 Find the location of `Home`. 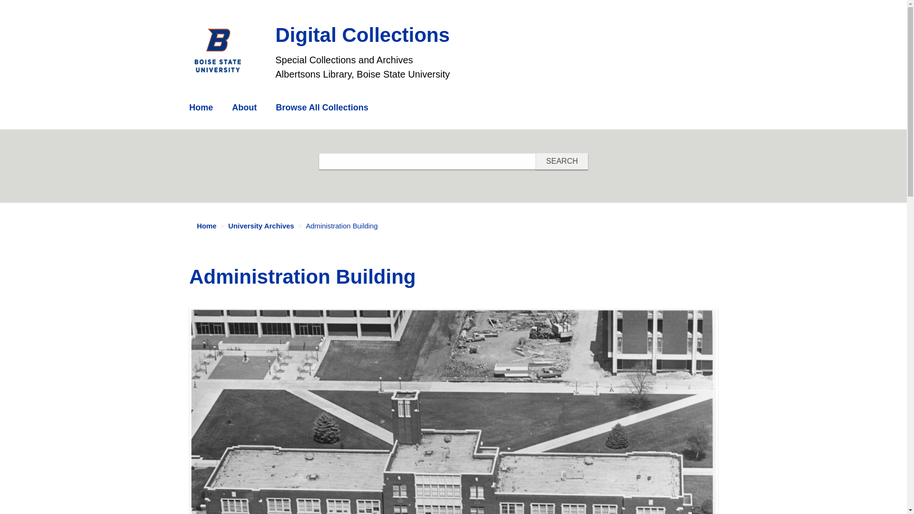

Home is located at coordinates (207, 226).